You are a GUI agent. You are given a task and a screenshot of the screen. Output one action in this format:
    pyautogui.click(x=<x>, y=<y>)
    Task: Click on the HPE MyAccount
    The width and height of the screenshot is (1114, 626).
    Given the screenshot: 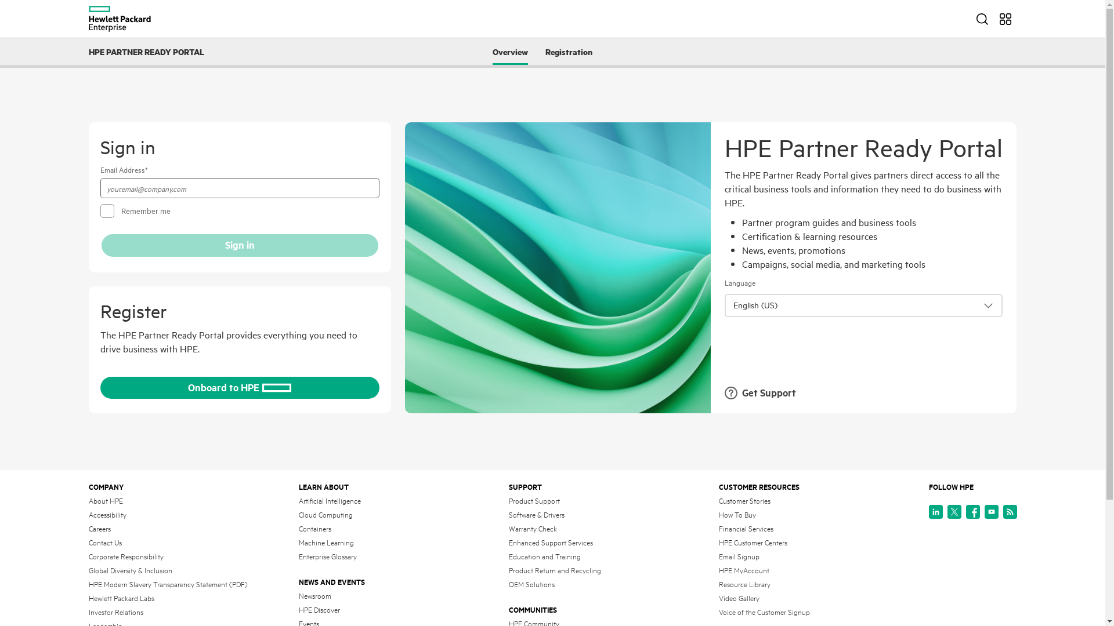 What is the action you would take?
    pyautogui.click(x=744, y=571)
    